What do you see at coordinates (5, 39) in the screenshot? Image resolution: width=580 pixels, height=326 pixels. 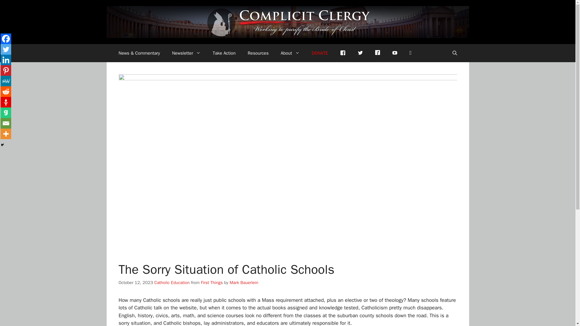 I see `Facebook` at bounding box center [5, 39].